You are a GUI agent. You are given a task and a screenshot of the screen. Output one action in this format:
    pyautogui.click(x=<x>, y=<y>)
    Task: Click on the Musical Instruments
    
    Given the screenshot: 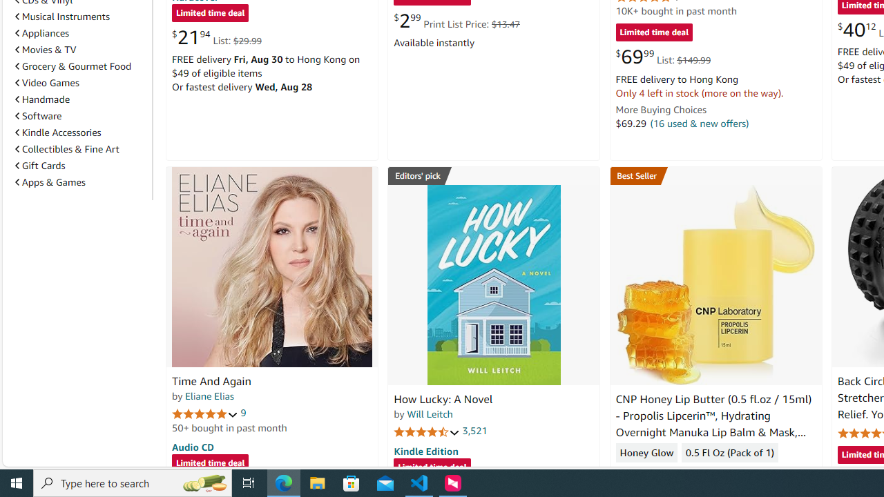 What is the action you would take?
    pyautogui.click(x=62, y=17)
    